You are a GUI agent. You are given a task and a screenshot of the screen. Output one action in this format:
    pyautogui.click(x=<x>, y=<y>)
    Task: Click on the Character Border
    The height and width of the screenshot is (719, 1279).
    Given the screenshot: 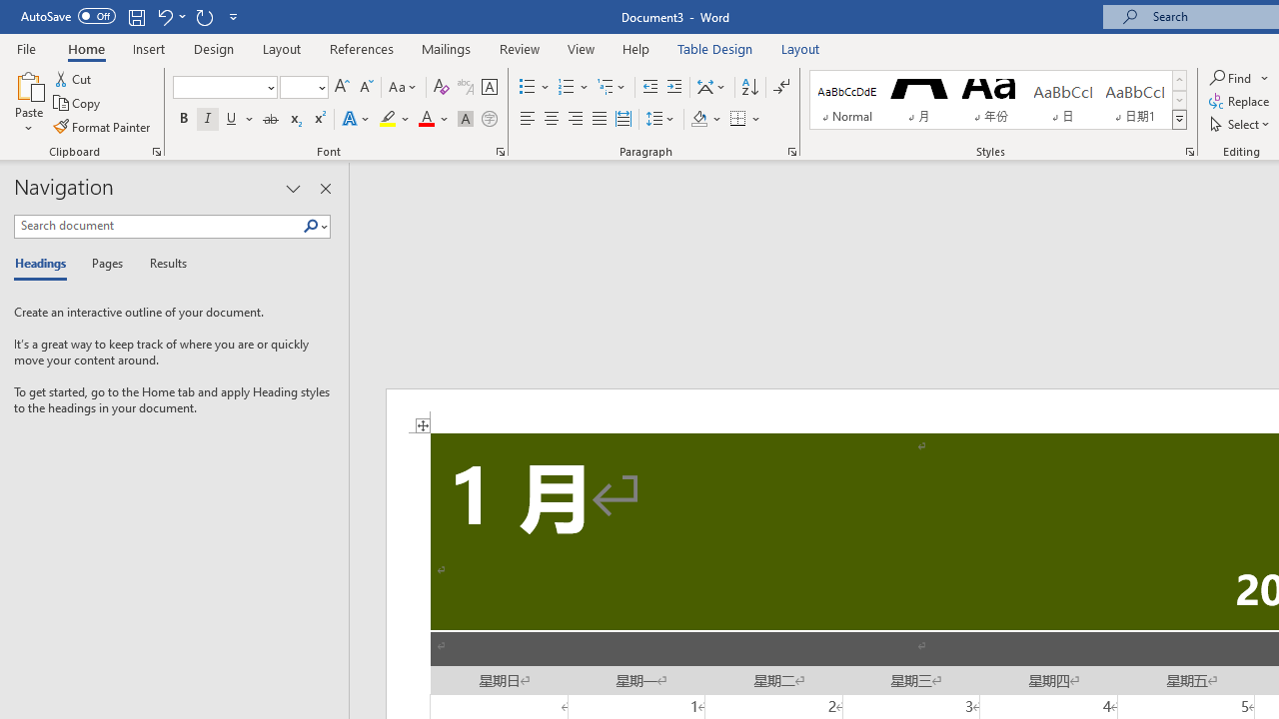 What is the action you would take?
    pyautogui.click(x=489, y=88)
    